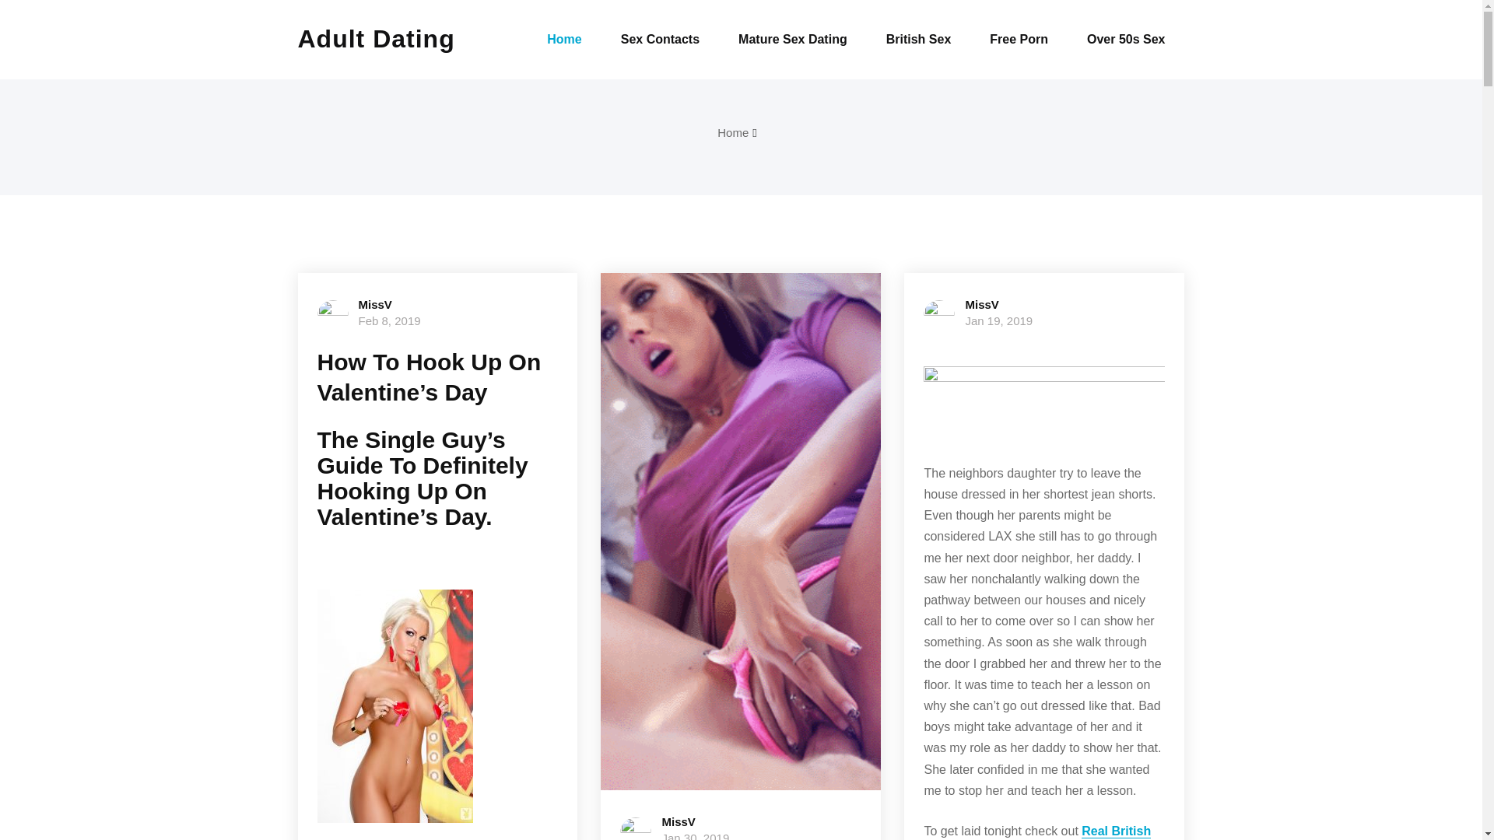  What do you see at coordinates (1126, 39) in the screenshot?
I see `Over 50s Sex` at bounding box center [1126, 39].